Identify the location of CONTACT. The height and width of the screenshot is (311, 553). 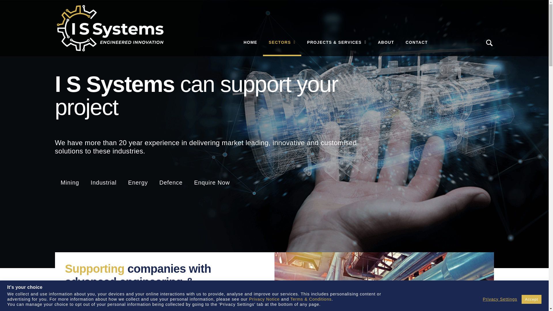
(416, 42).